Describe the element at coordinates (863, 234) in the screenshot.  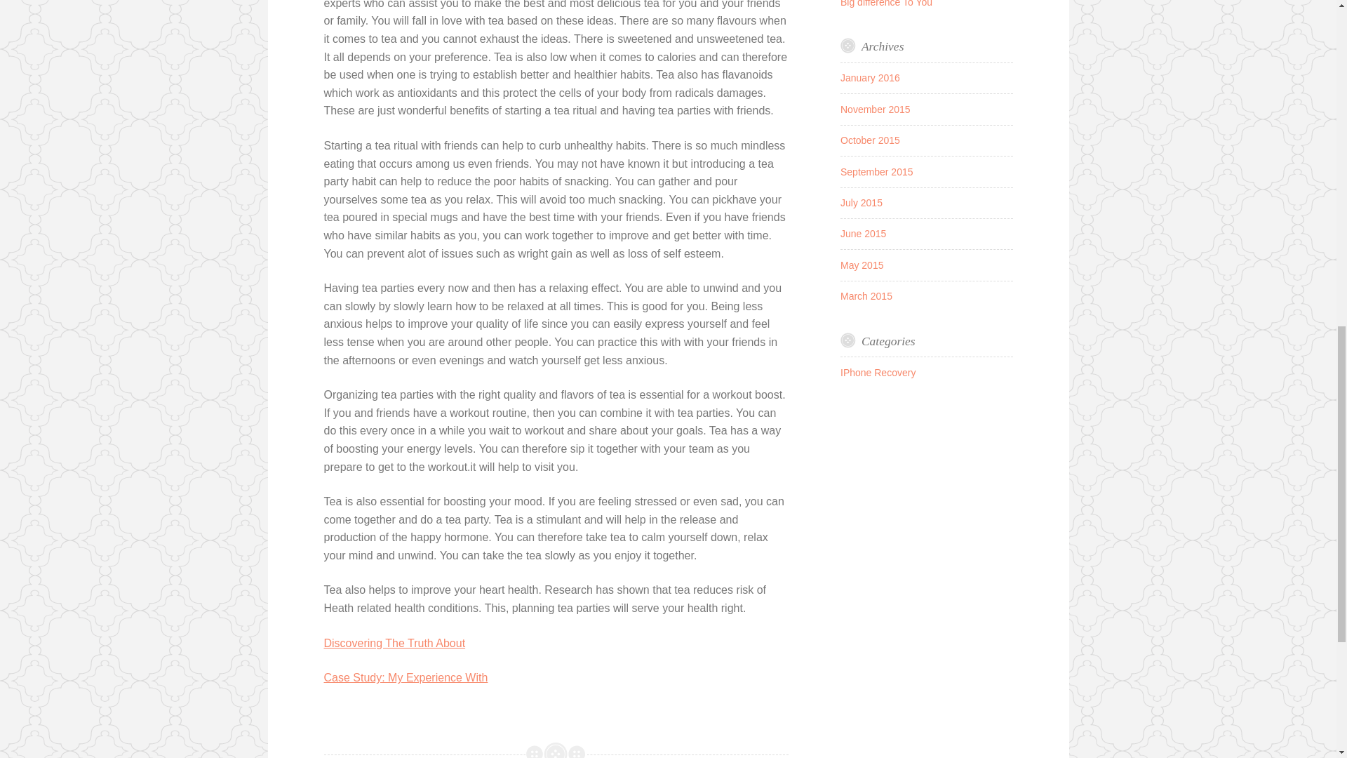
I see `June 2015` at that location.